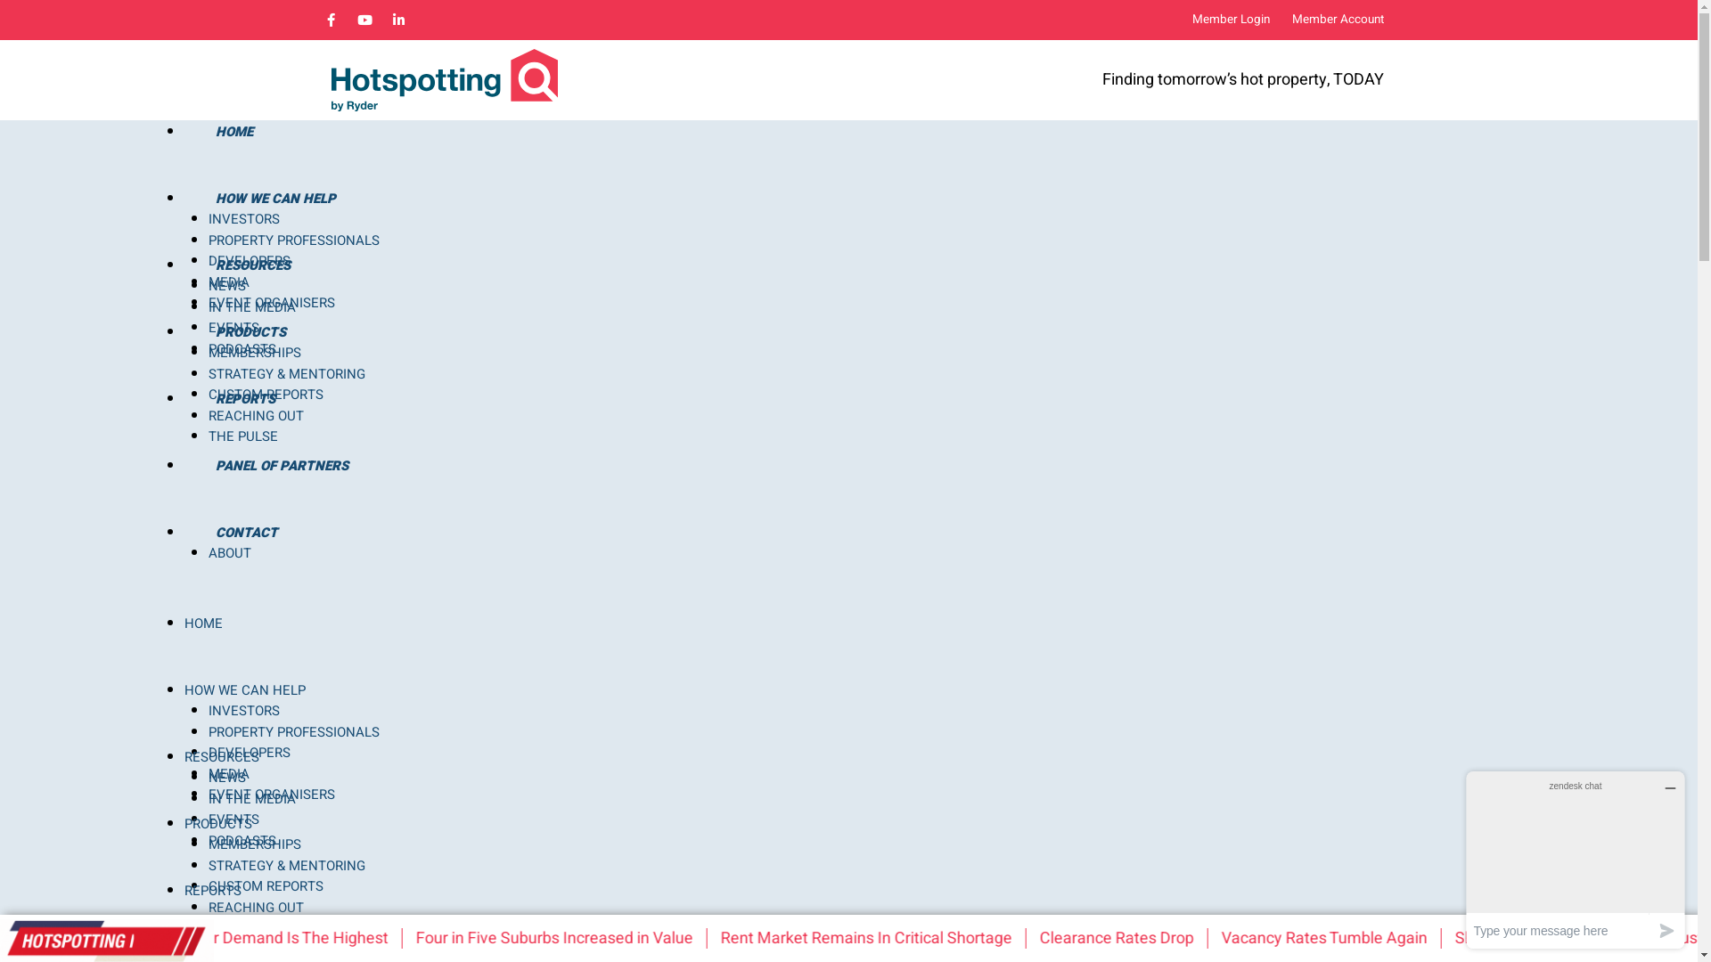 The width and height of the screenshot is (1711, 962). I want to click on Share Houses On The Rise, so click(1569, 939).